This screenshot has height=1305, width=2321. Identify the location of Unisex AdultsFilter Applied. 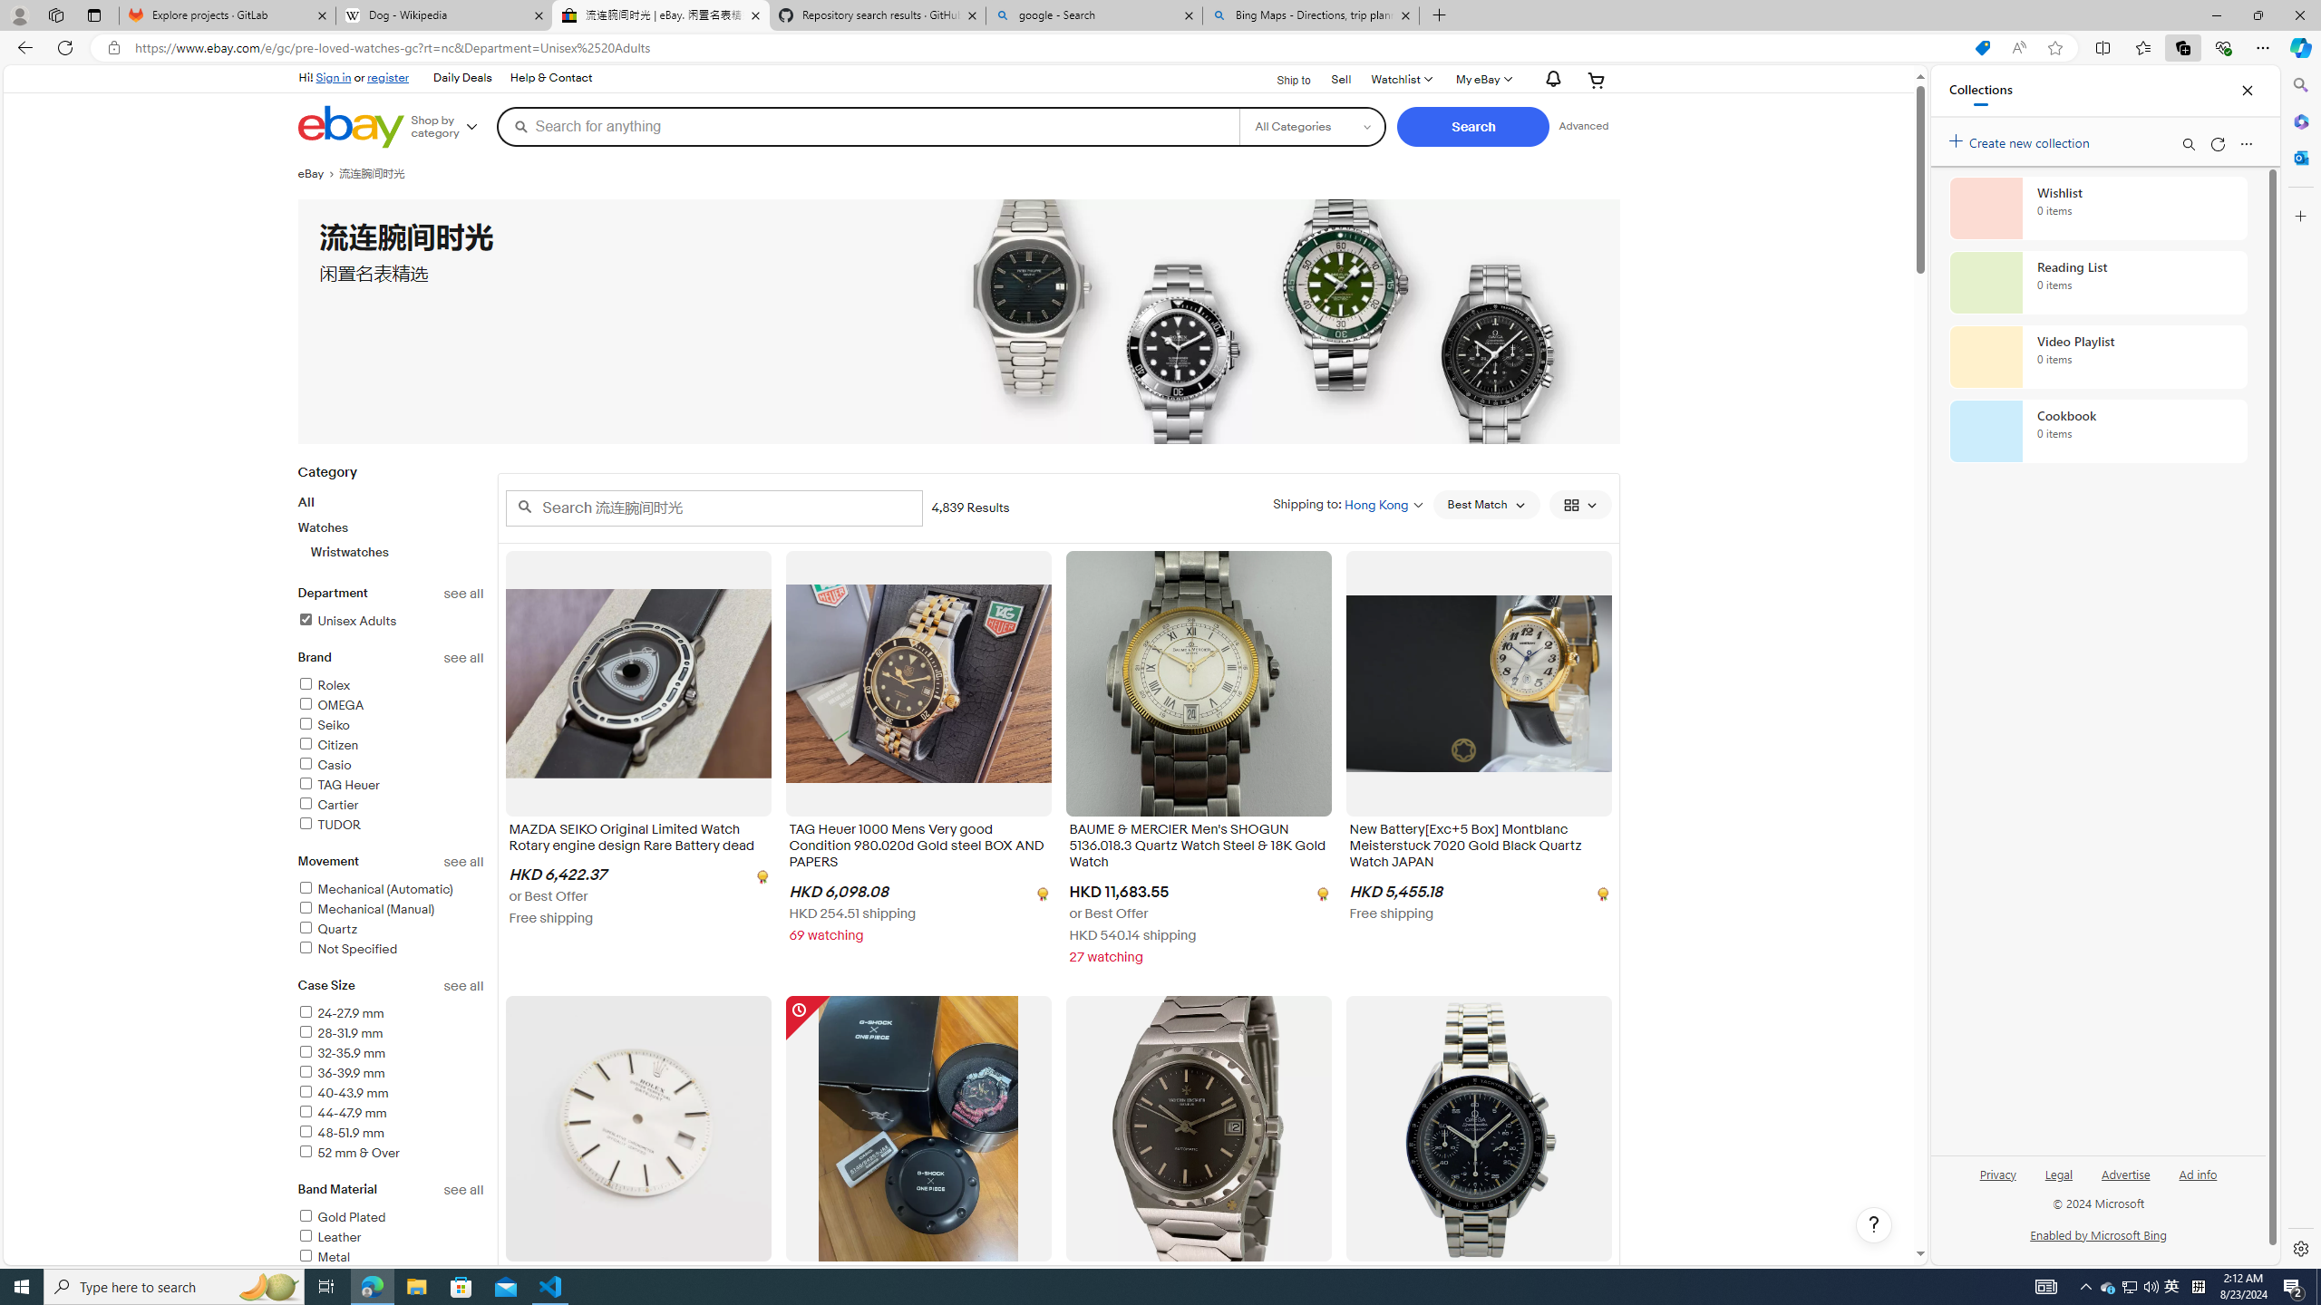
(391, 622).